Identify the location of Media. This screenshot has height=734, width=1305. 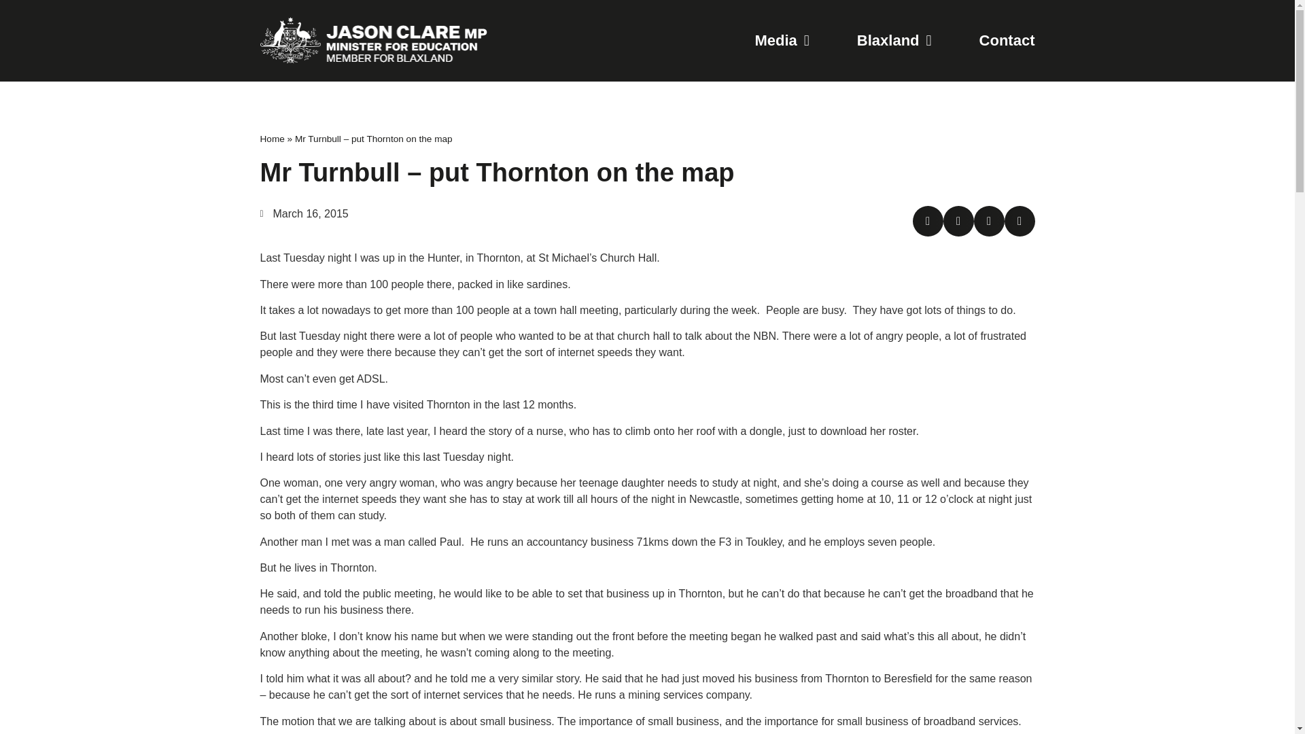
(782, 41).